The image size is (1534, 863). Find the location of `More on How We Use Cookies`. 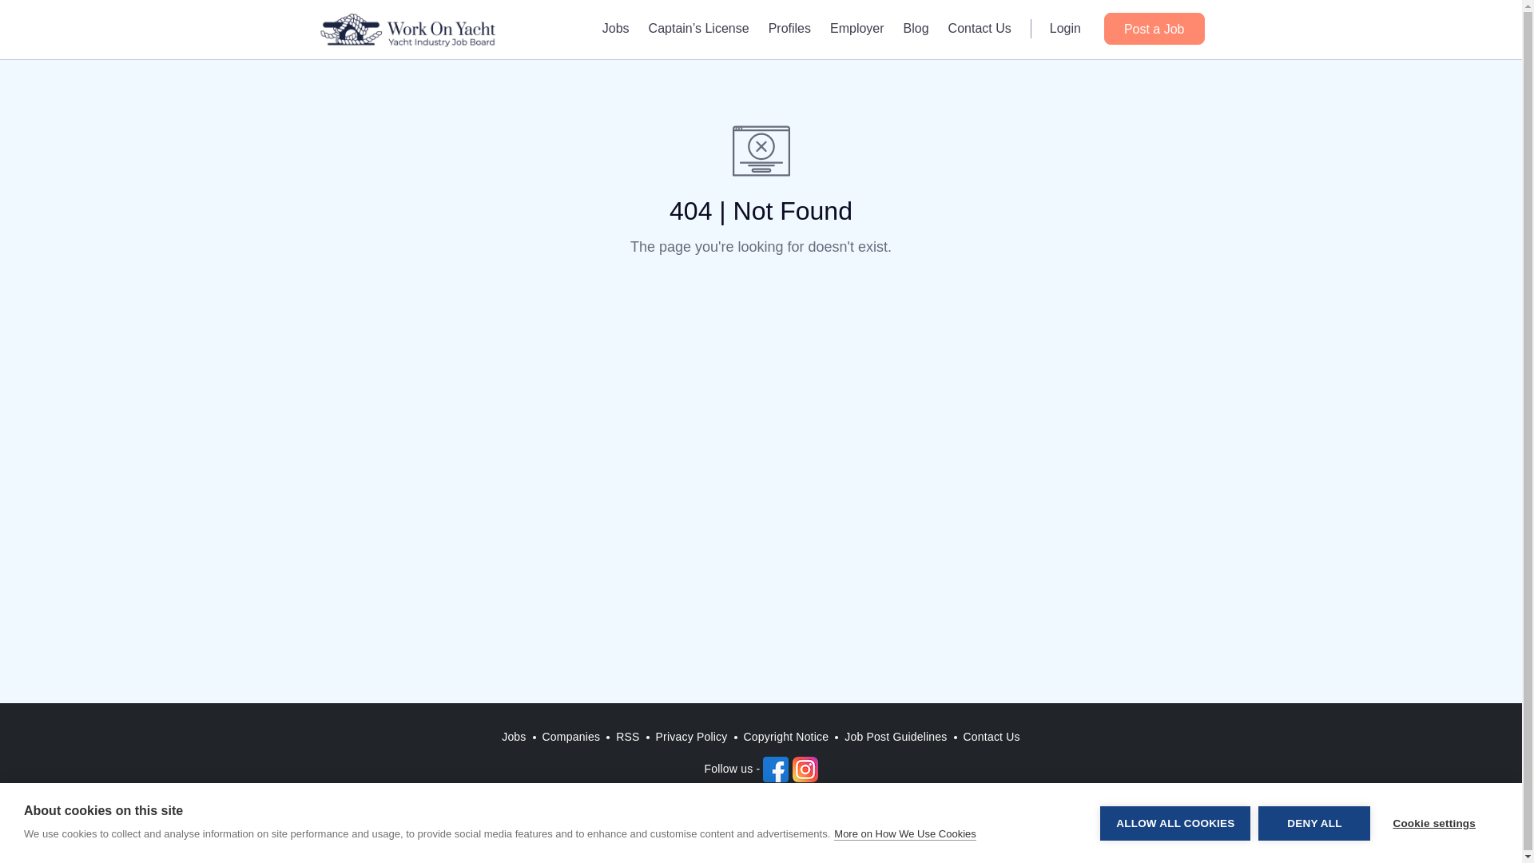

More on How We Use Cookies is located at coordinates (904, 833).